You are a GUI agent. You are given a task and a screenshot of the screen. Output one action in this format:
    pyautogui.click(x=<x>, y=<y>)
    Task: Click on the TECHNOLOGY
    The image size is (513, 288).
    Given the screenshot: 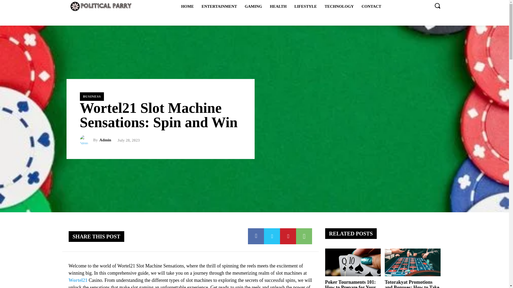 What is the action you would take?
    pyautogui.click(x=339, y=6)
    